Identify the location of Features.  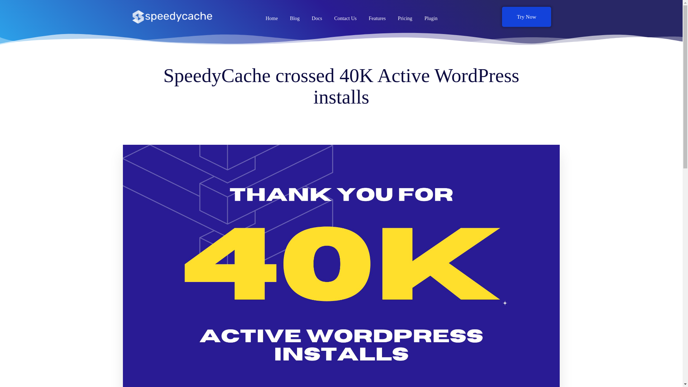
(377, 18).